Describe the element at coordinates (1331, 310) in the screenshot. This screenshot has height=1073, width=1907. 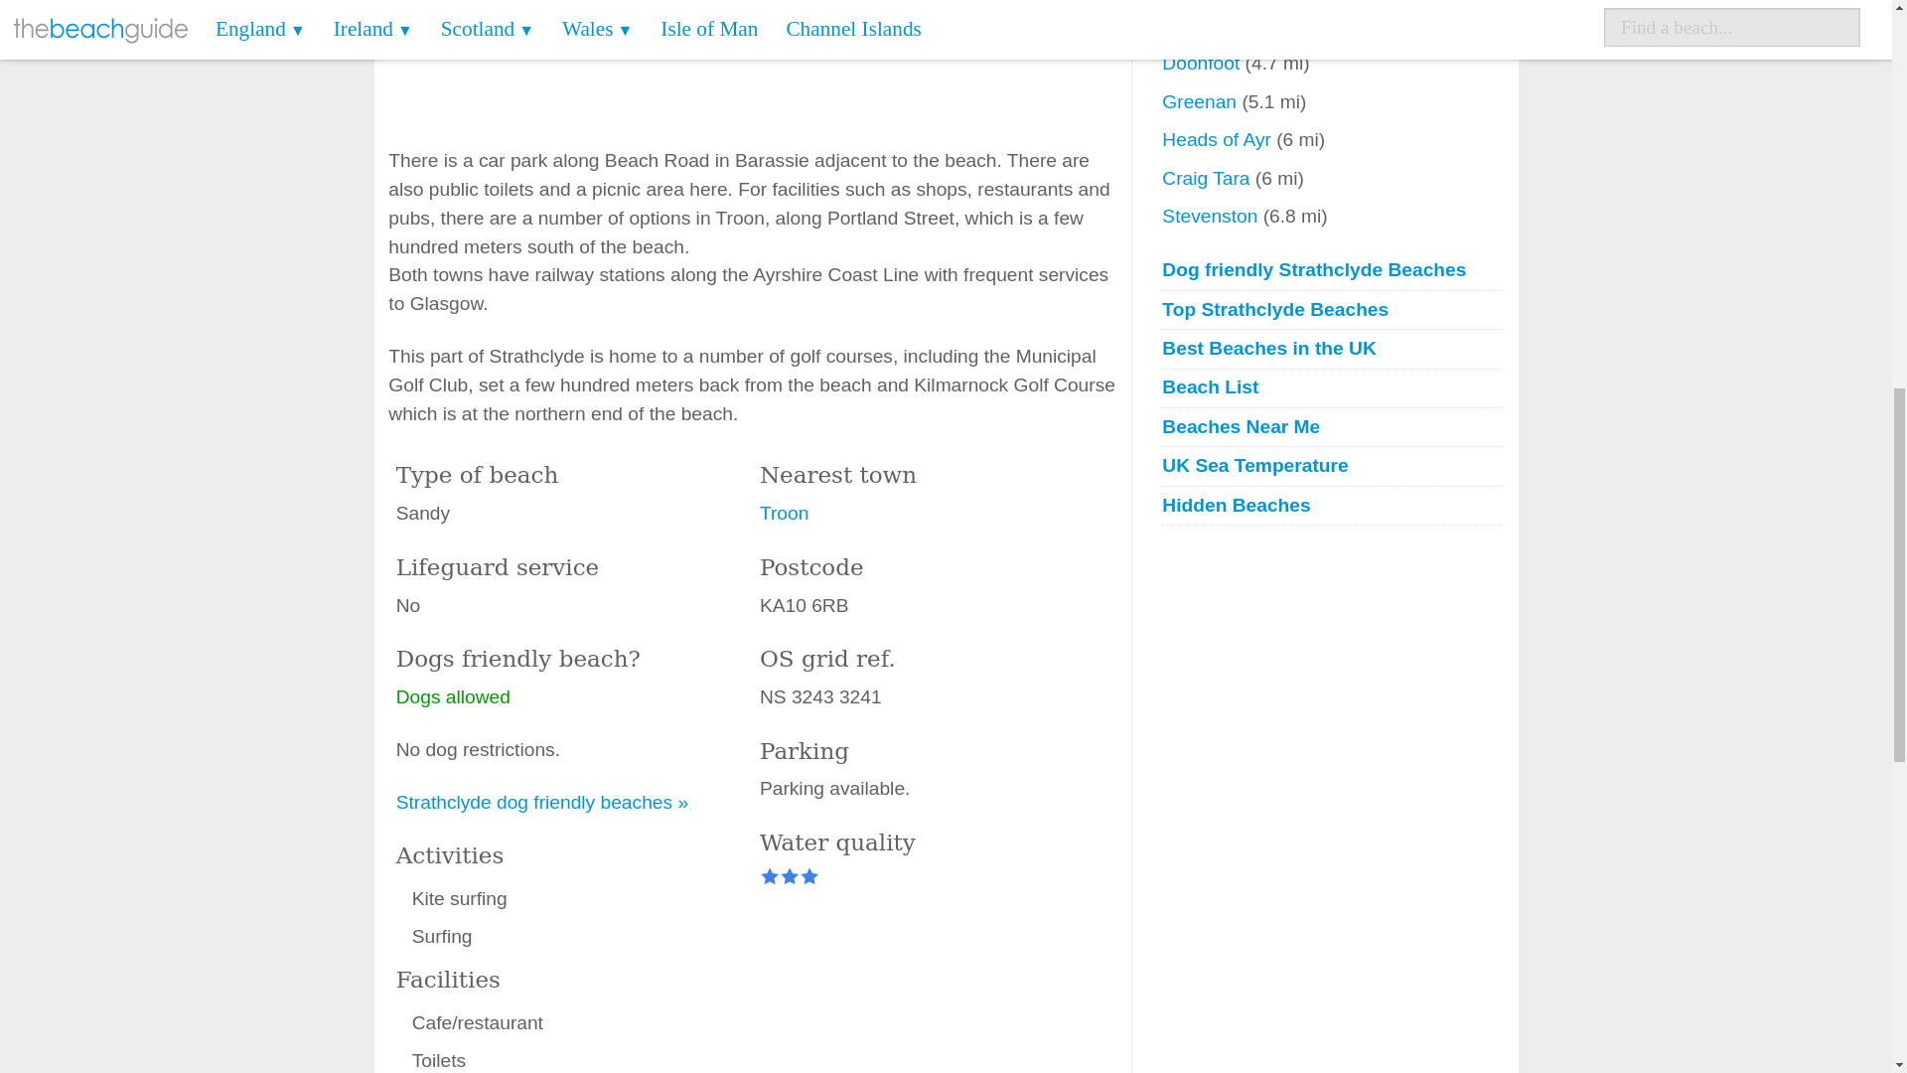
I see `Top Strathclyde Beaches` at that location.